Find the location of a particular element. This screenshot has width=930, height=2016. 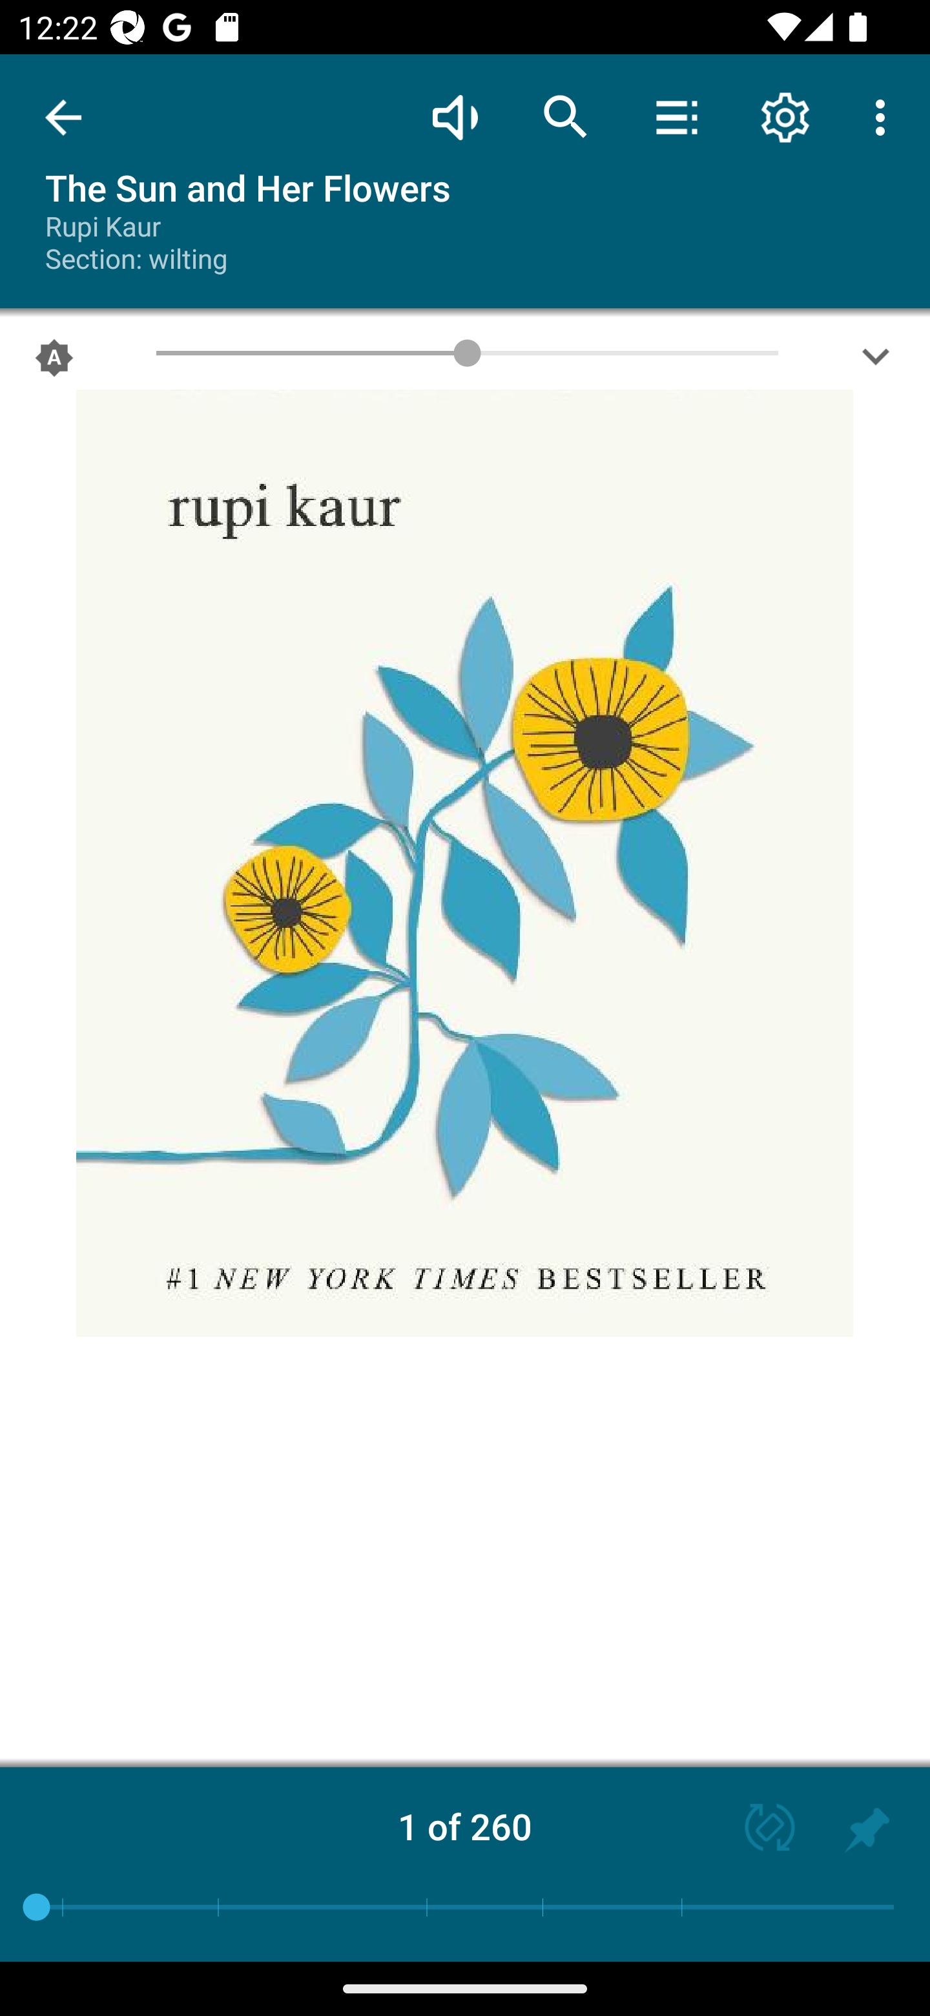

Text search is located at coordinates (566, 116).